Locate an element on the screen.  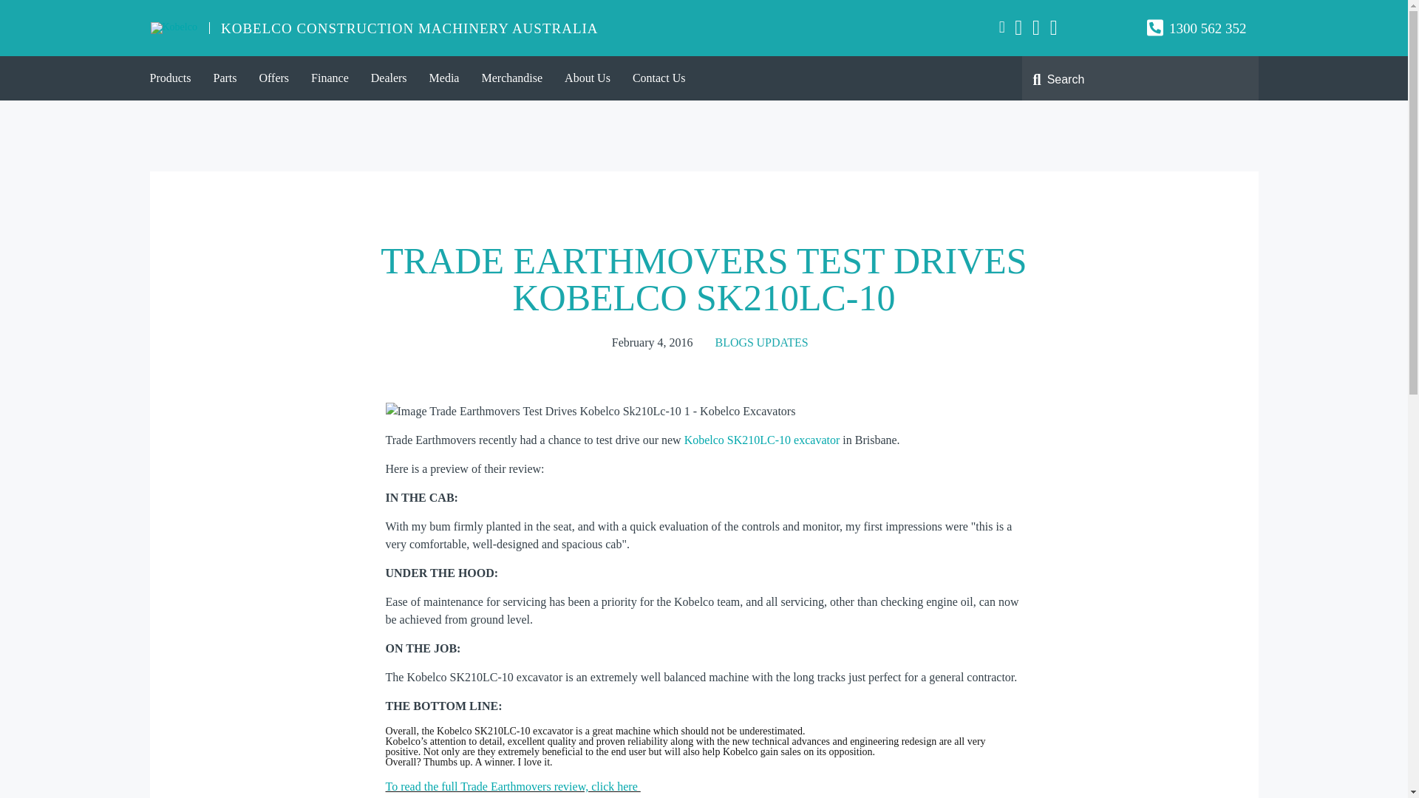
Parts is located at coordinates (225, 78).